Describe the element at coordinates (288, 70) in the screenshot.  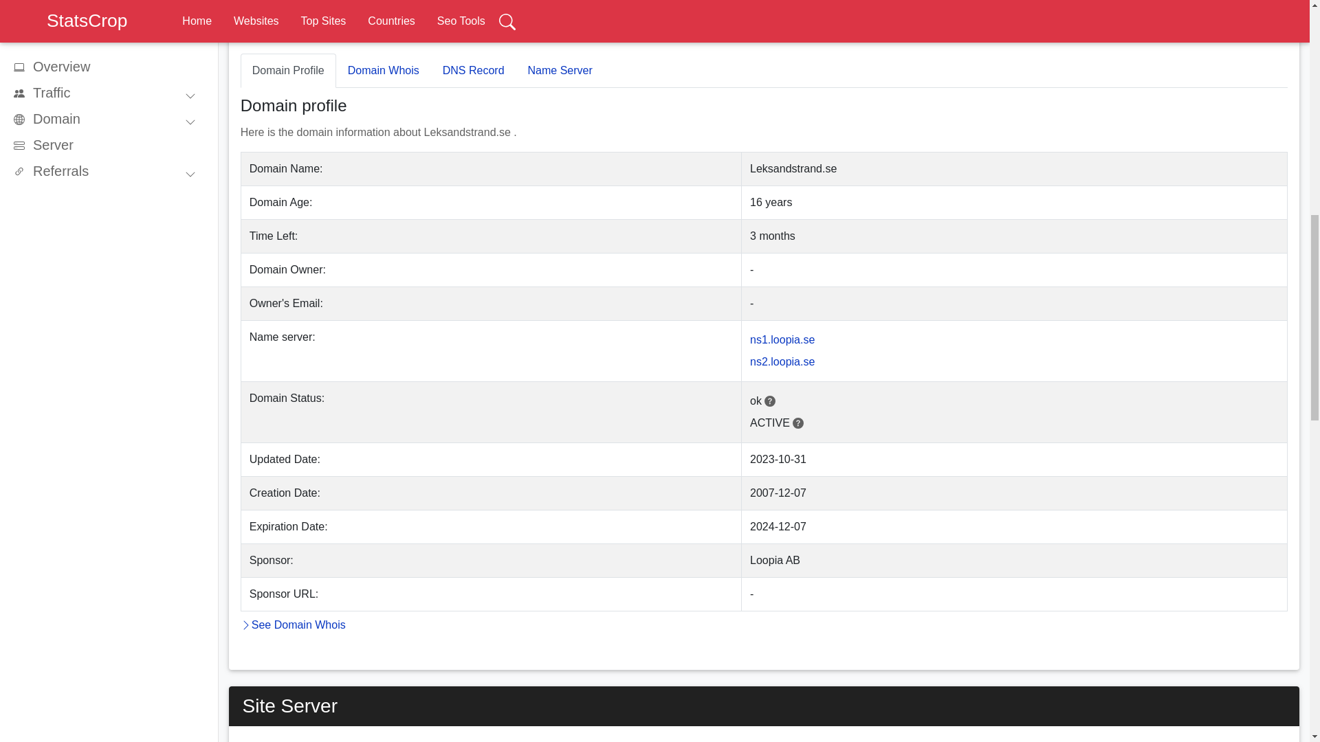
I see `Domain Profile` at that location.